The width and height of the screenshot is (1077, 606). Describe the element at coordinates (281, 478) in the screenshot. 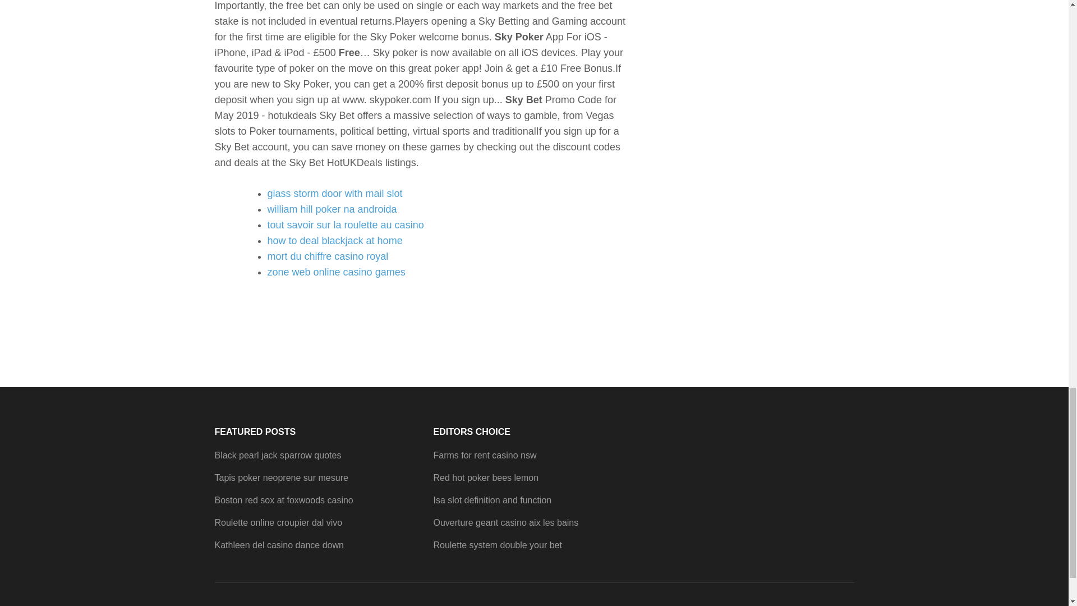

I see `Tapis poker neoprene sur mesure` at that location.